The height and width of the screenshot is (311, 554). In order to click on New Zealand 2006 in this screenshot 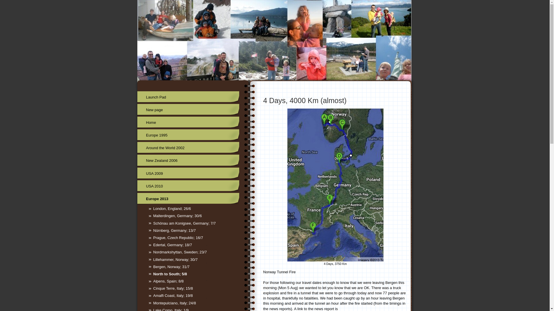, I will do `click(188, 160)`.